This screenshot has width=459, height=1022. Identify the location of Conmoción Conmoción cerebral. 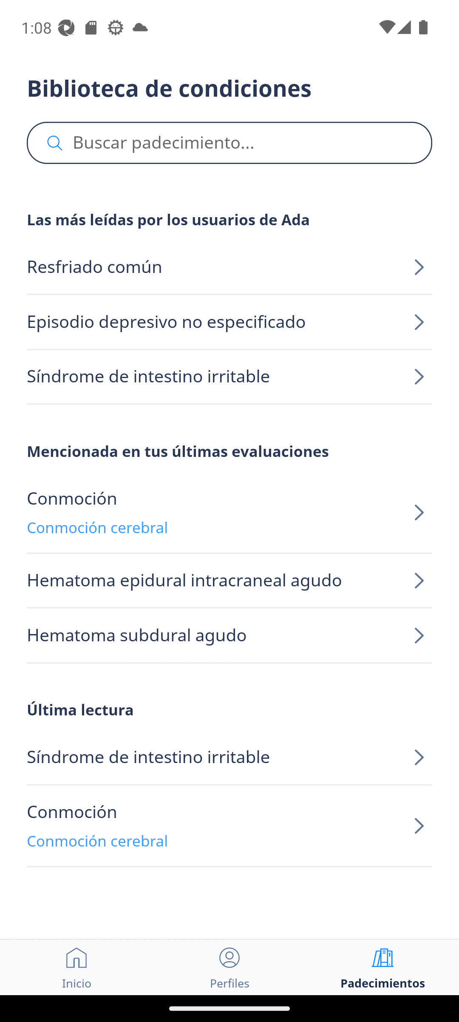
(229, 826).